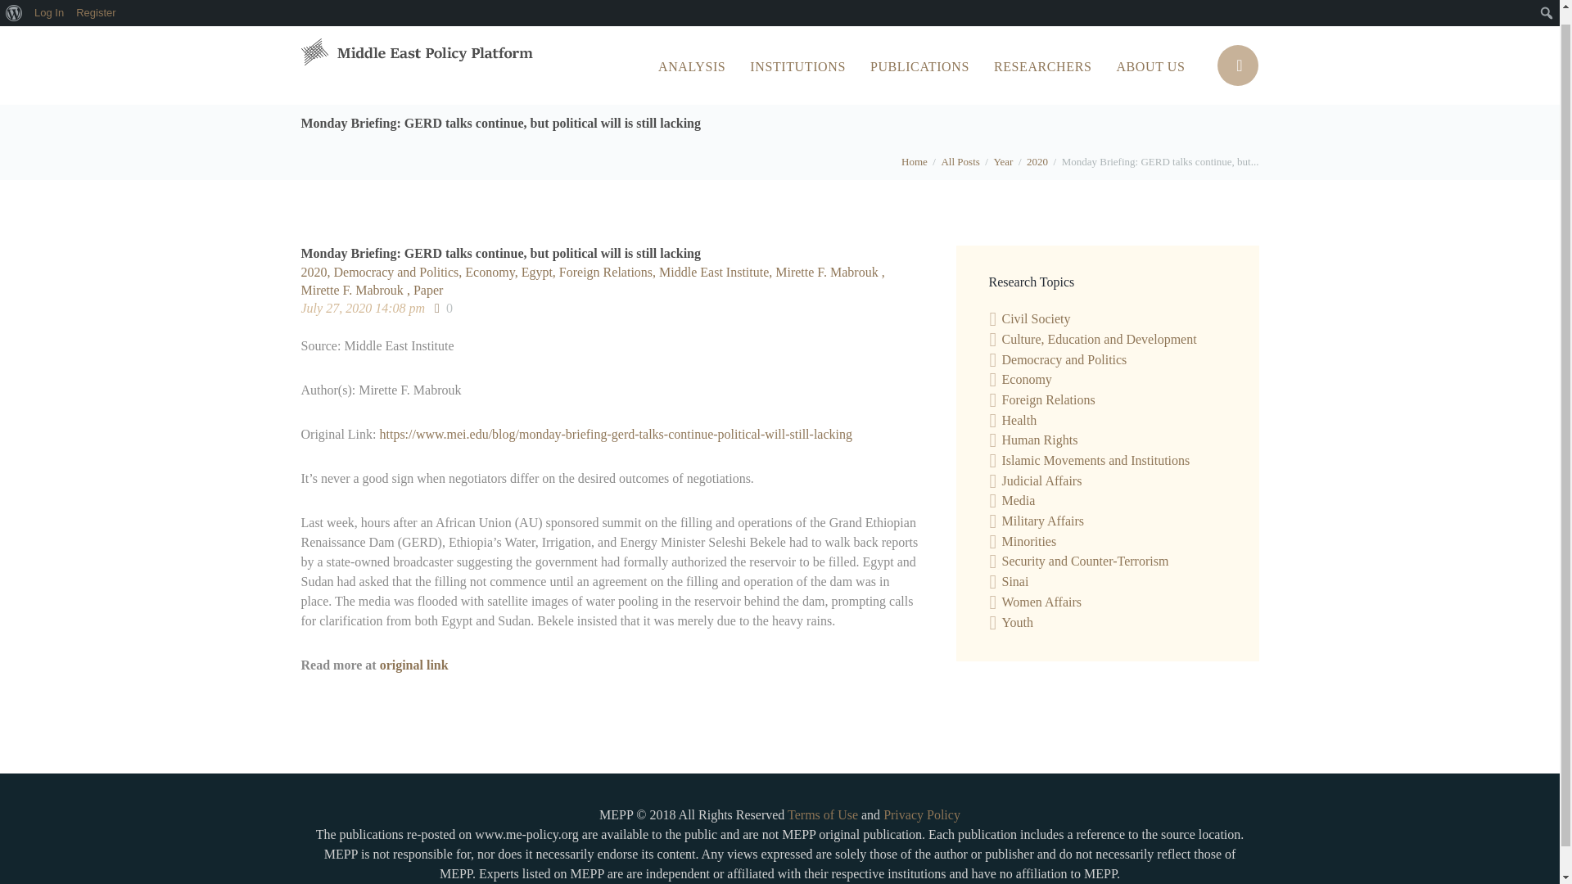  What do you see at coordinates (400, 272) in the screenshot?
I see `Democracy and Politics` at bounding box center [400, 272].